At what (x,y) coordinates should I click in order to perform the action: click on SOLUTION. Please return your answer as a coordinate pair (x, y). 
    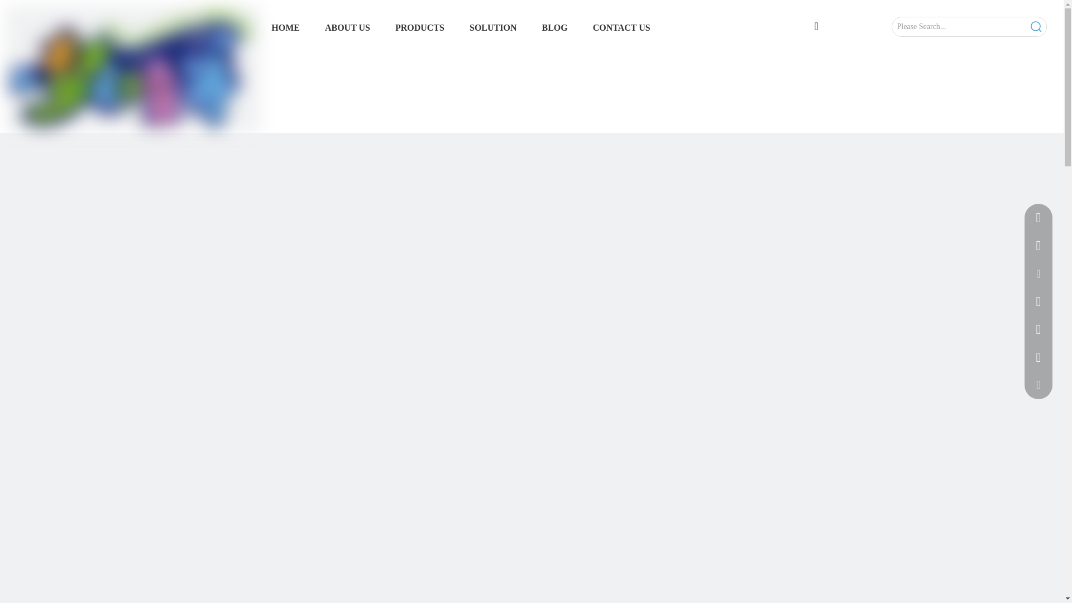
    Looking at the image, I should click on (492, 28).